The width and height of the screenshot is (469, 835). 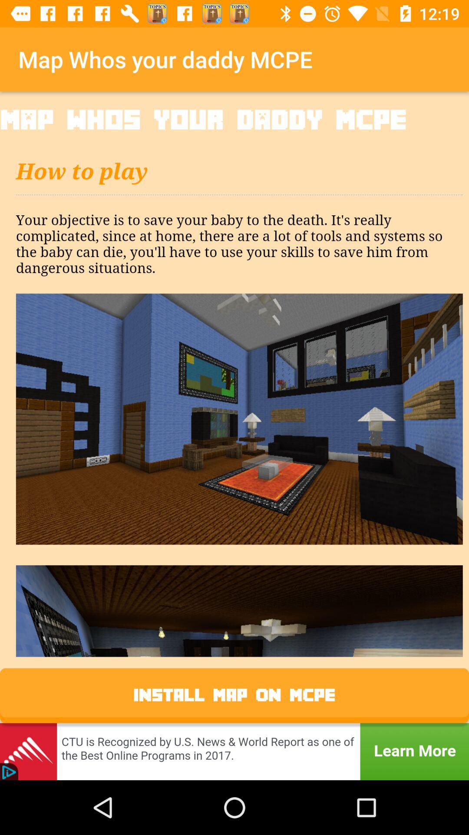 What do you see at coordinates (234, 751) in the screenshot?
I see `go to advertisement` at bounding box center [234, 751].